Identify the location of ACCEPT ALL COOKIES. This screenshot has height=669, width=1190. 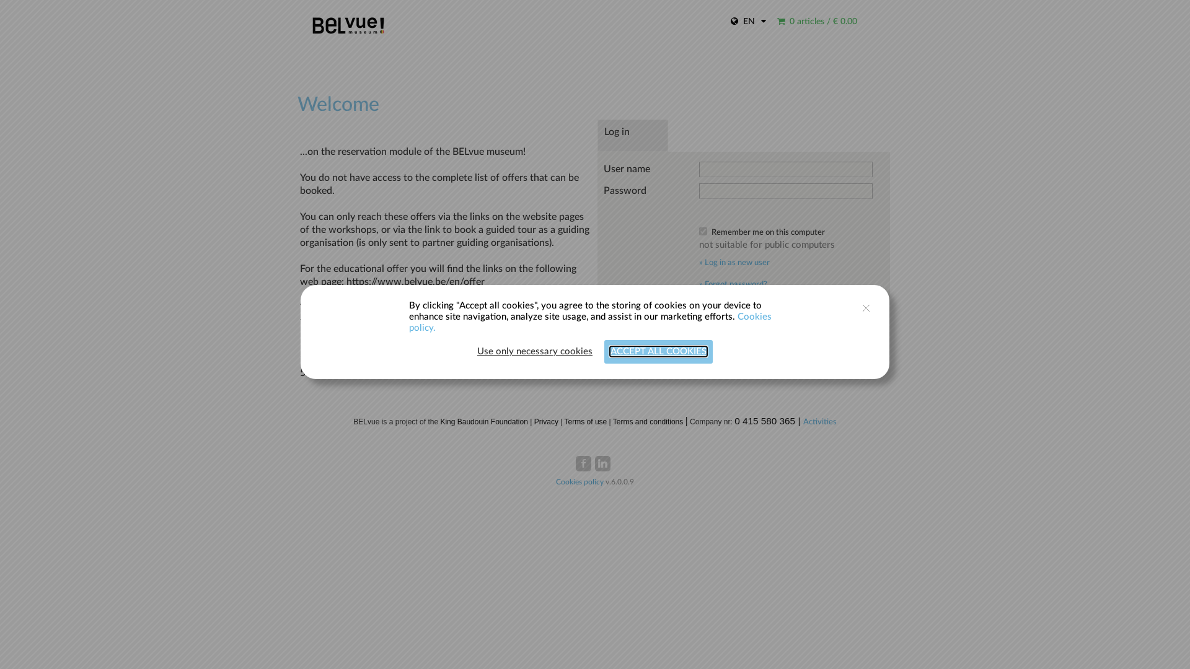
(658, 352).